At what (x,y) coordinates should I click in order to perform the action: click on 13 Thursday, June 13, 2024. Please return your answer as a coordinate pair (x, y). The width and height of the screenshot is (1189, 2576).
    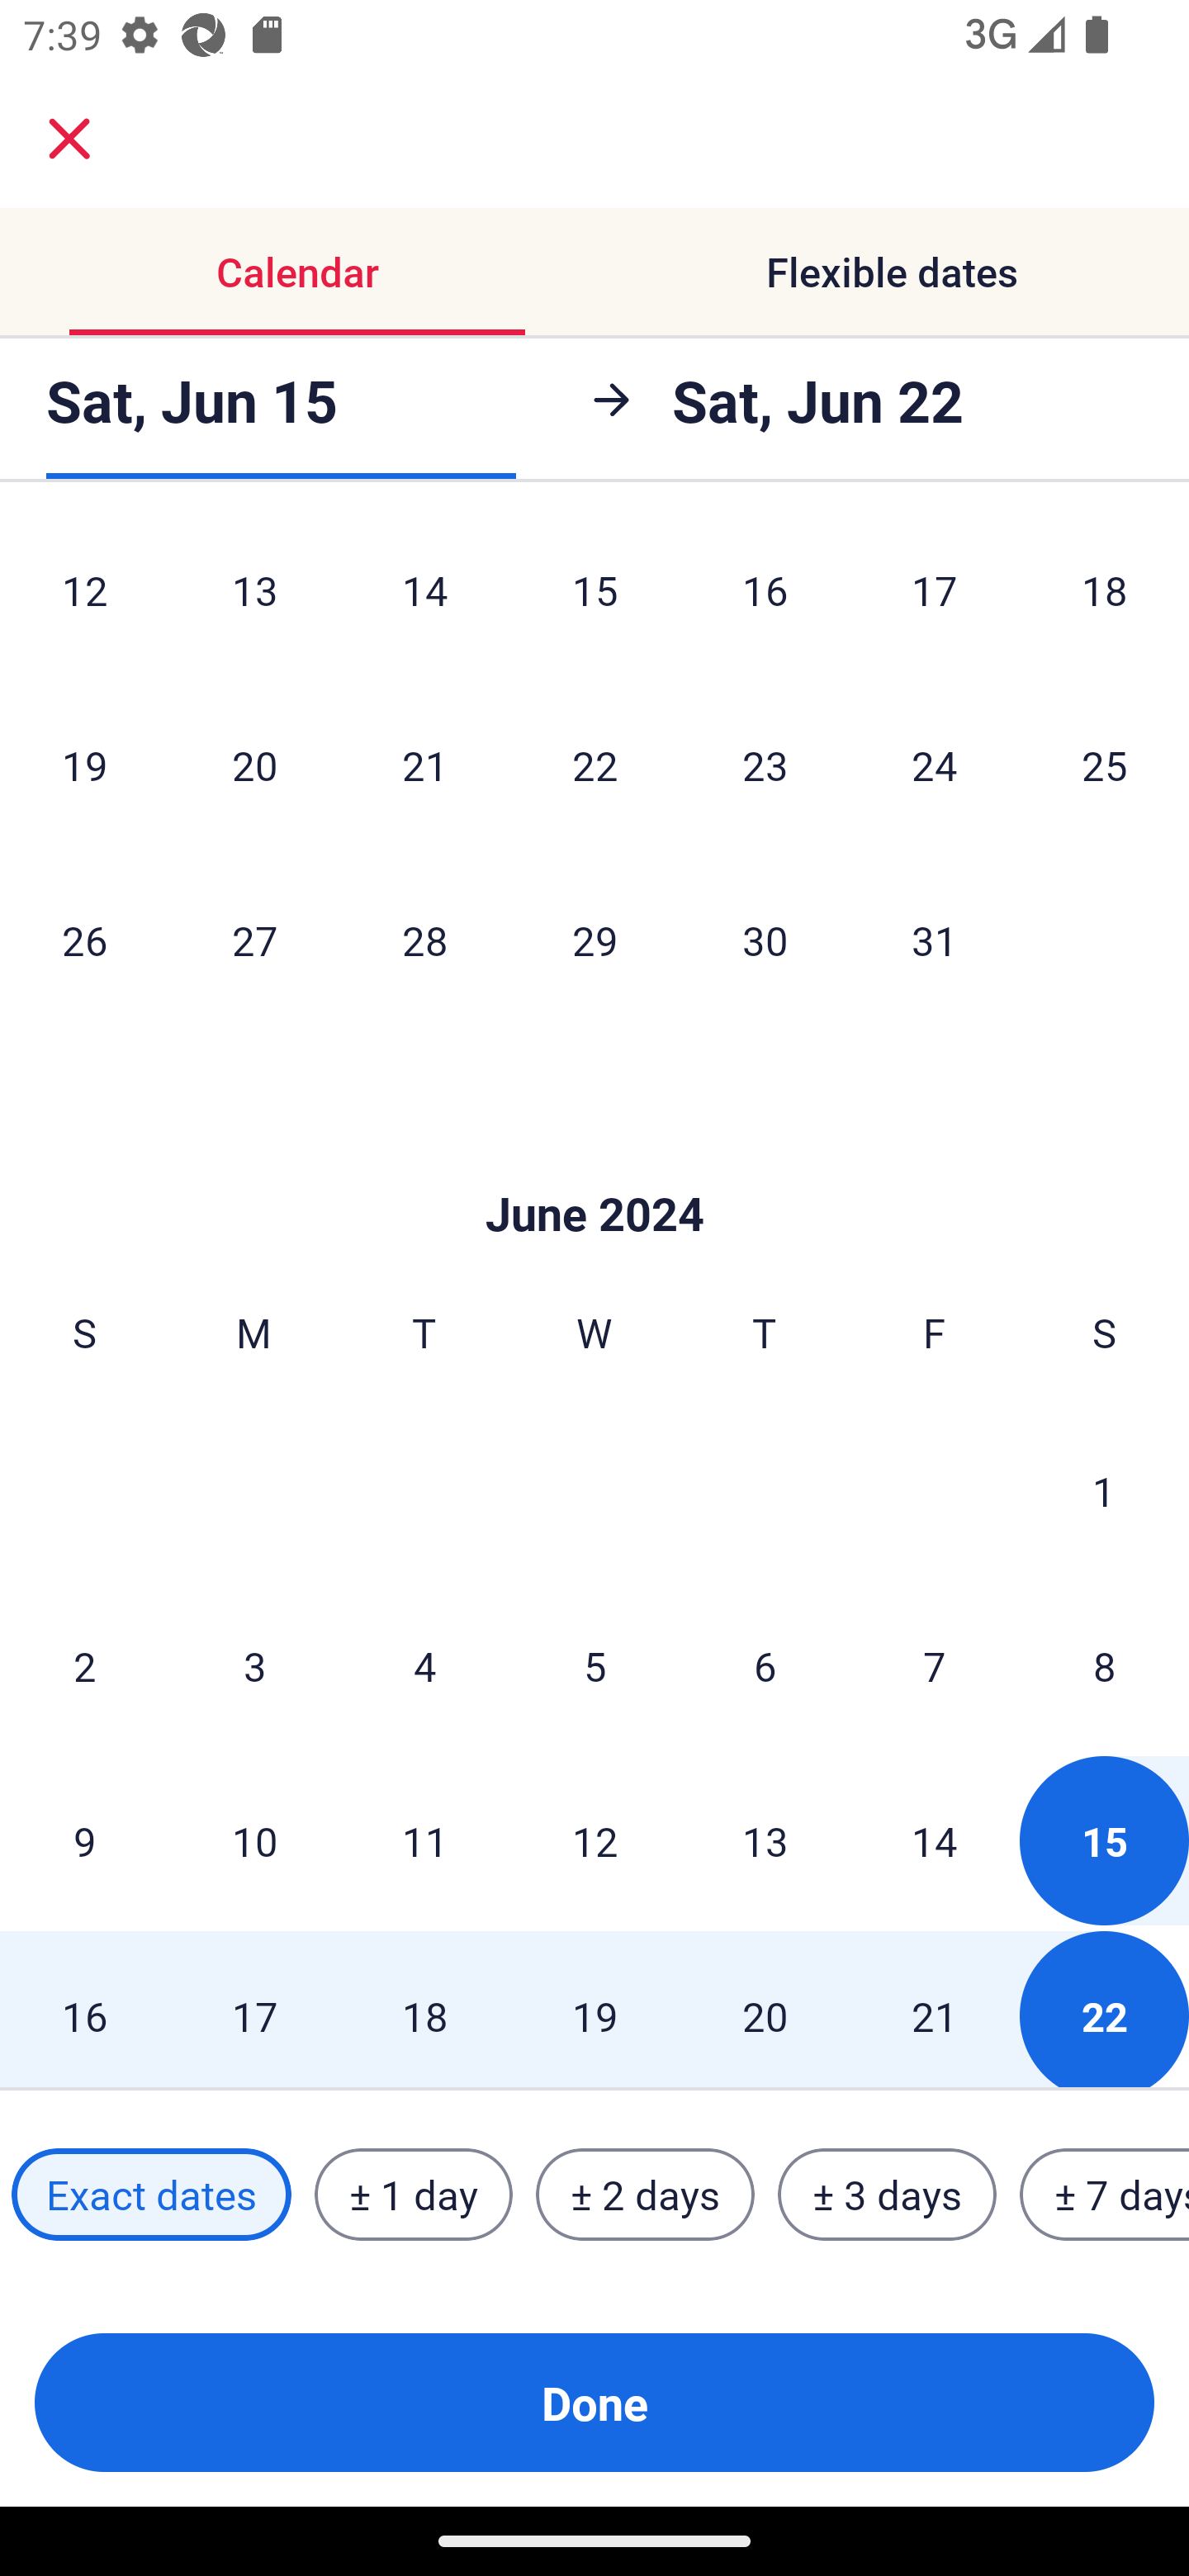
    Looking at the image, I should click on (765, 1840).